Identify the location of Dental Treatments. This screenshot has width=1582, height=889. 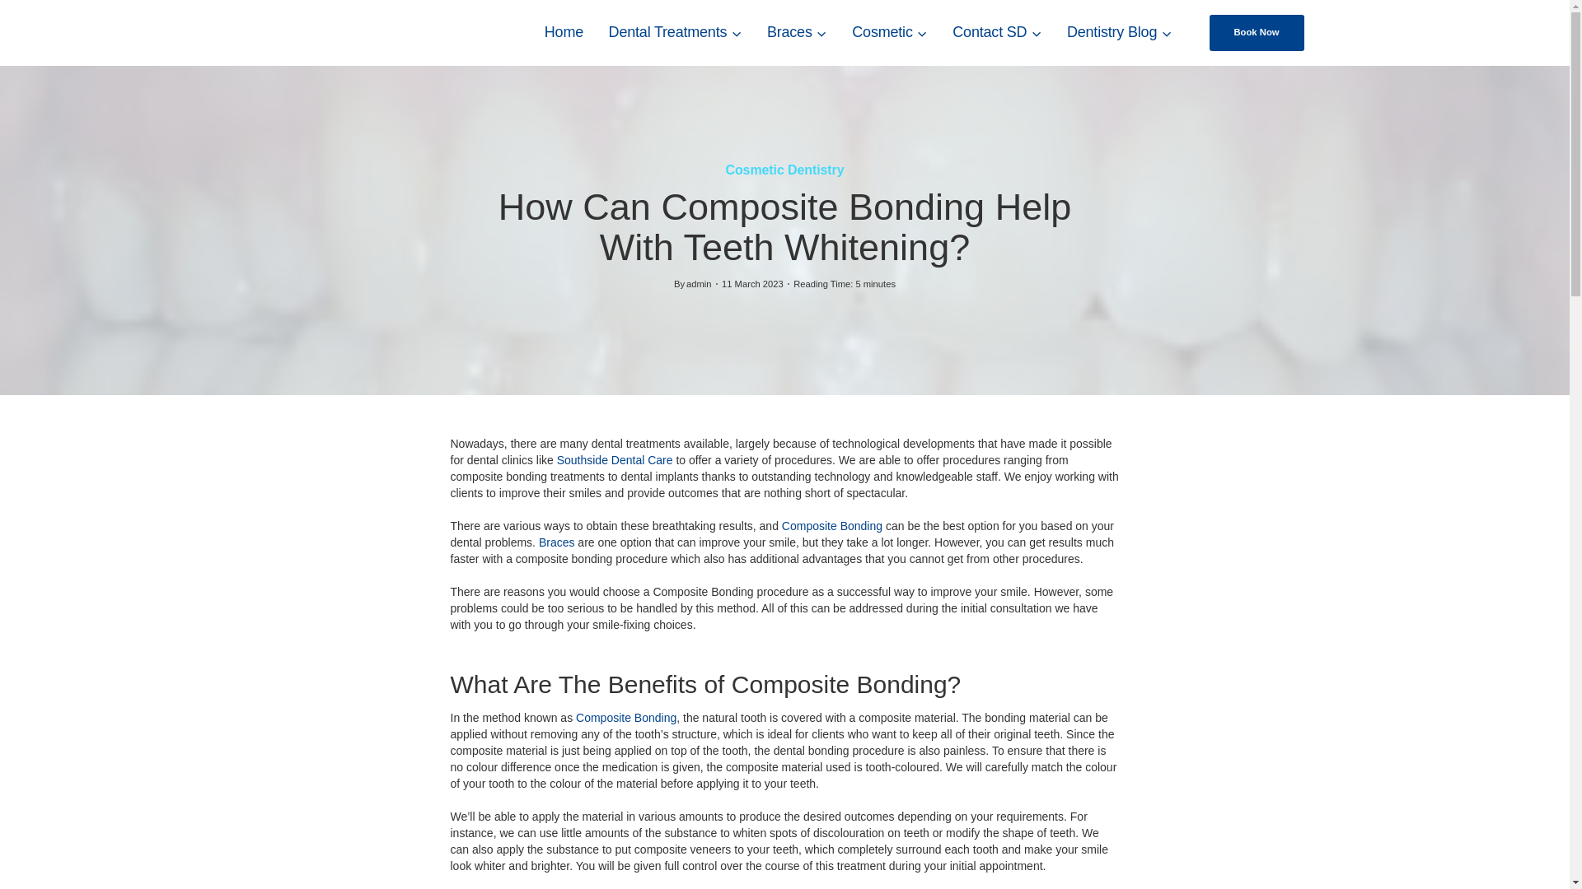
(675, 33).